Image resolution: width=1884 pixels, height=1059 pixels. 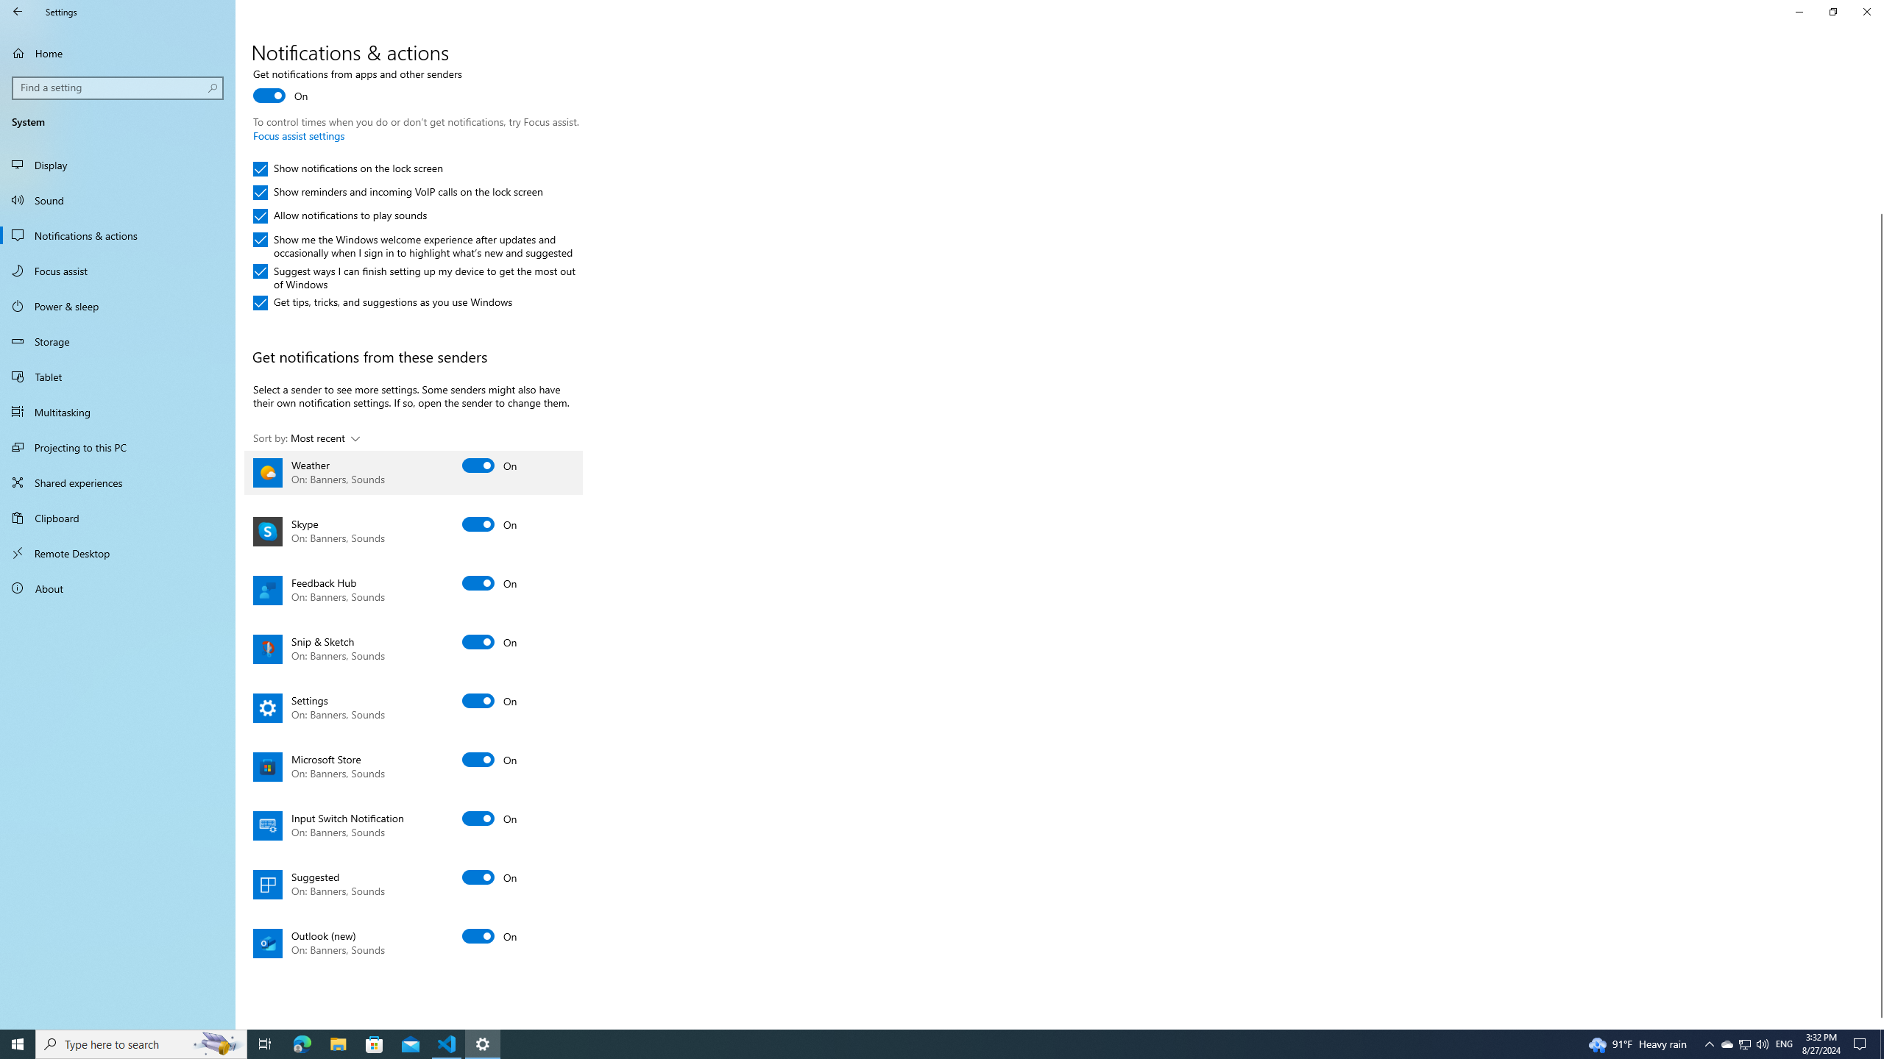 I want to click on Allow notifications to play sounds, so click(x=340, y=215).